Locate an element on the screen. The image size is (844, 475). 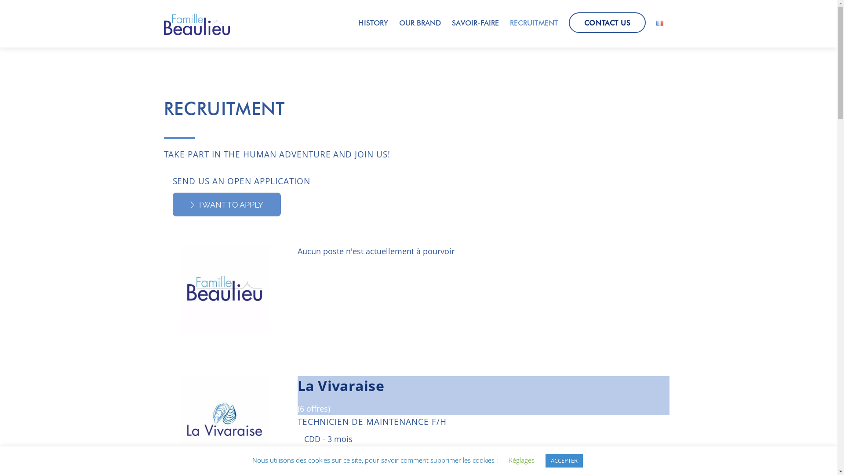
I WANT TO APPLY is located at coordinates (226, 204).